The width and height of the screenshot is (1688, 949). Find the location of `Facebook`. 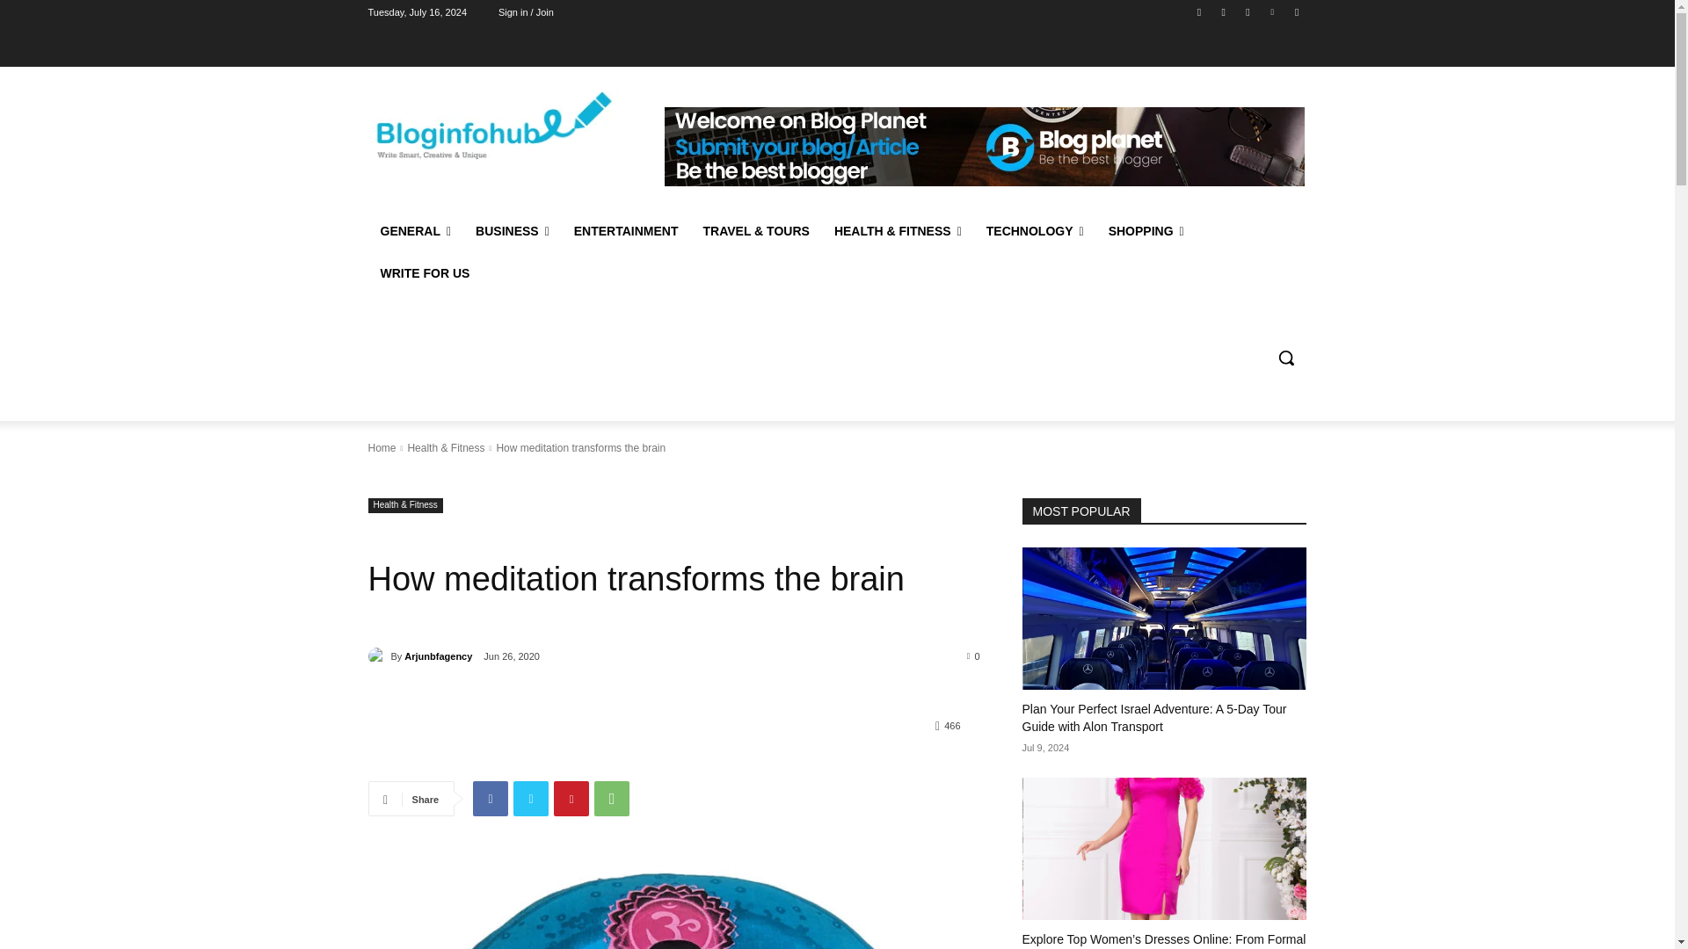

Facebook is located at coordinates (1199, 11).